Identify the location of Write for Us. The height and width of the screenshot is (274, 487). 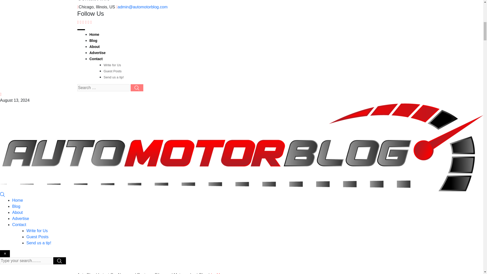
(37, 231).